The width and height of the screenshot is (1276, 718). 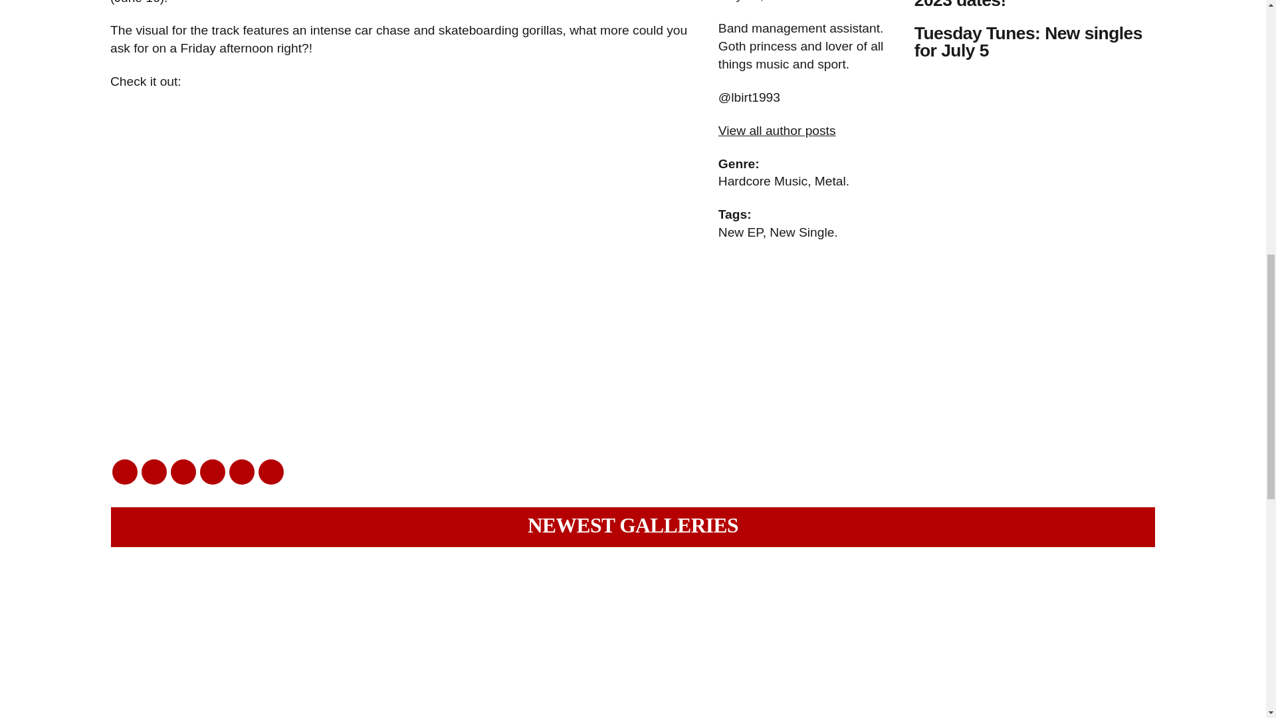 I want to click on View all author posts, so click(x=776, y=130).